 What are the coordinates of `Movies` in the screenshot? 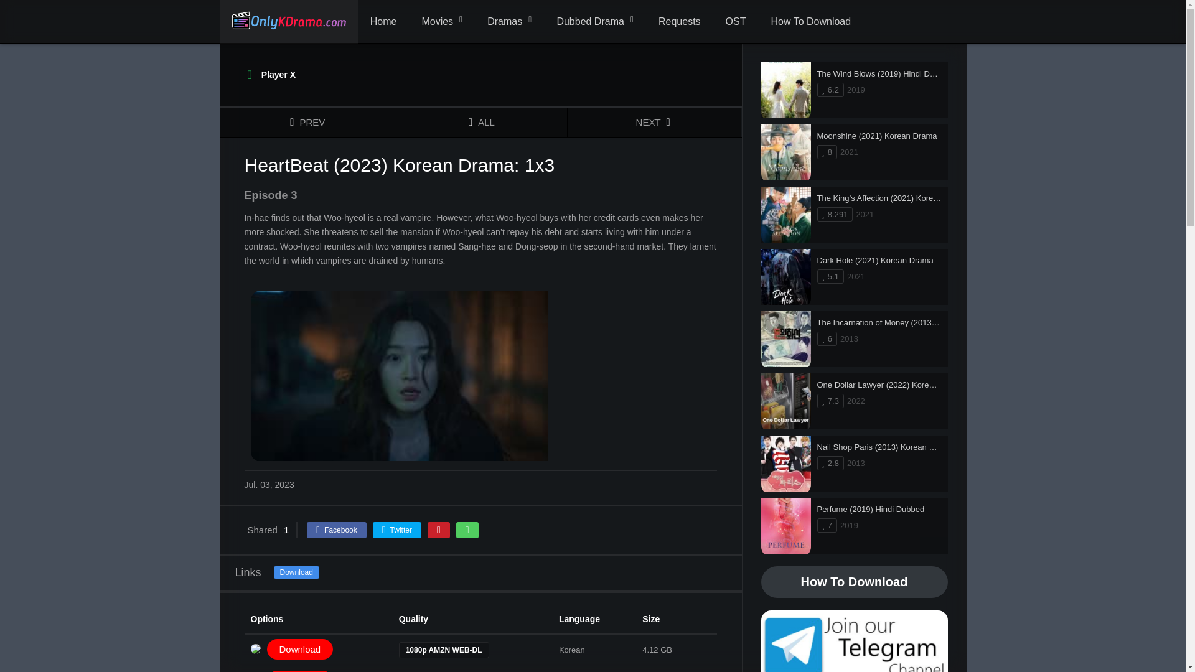 It's located at (441, 22).